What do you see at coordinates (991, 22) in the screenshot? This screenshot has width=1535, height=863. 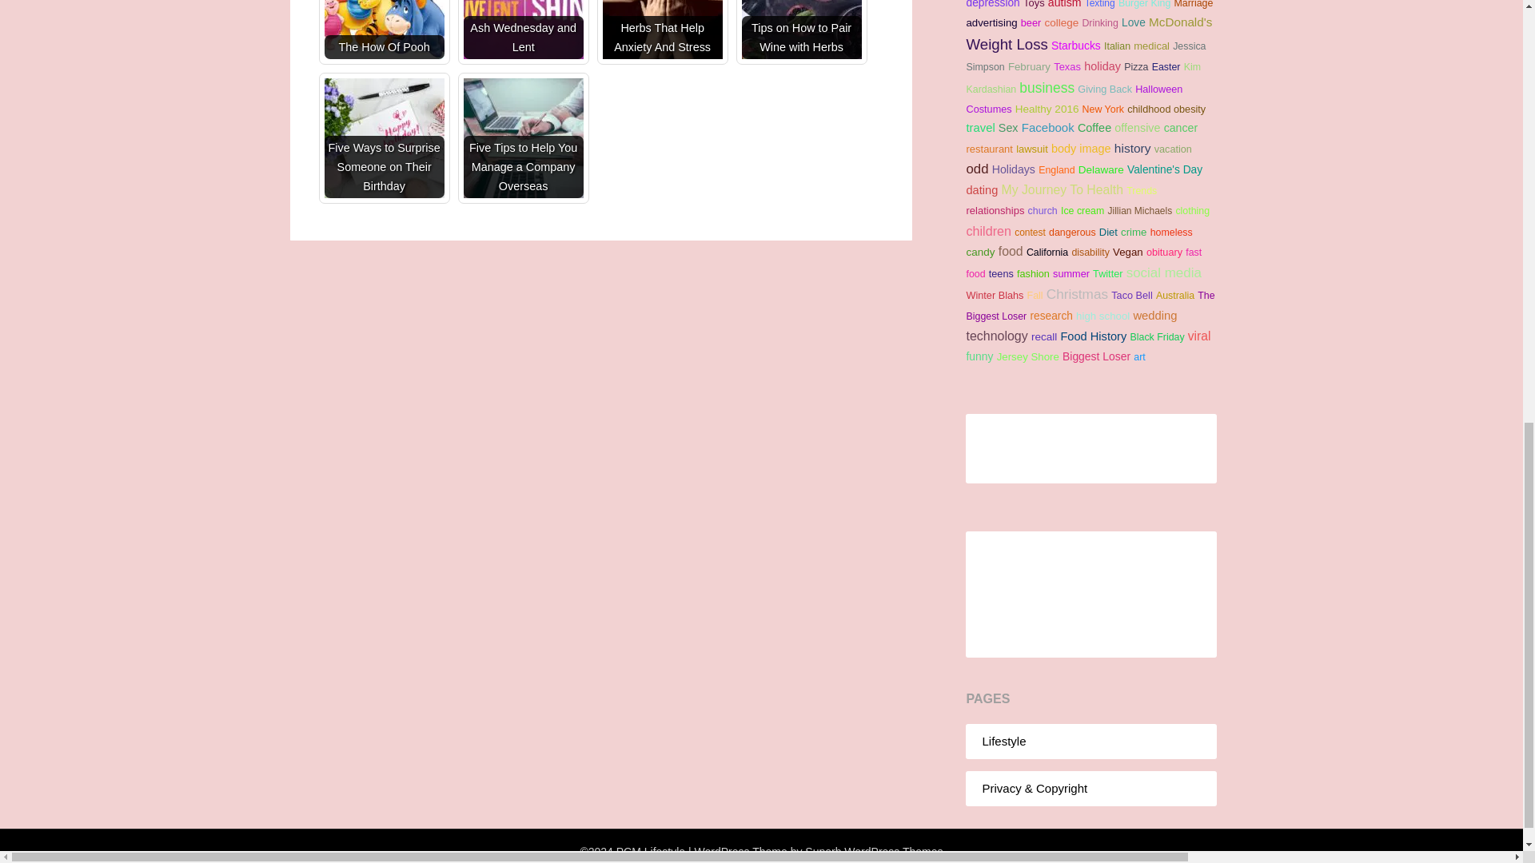 I see `advertising` at bounding box center [991, 22].